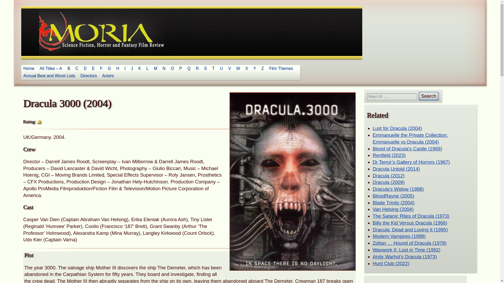  Describe the element at coordinates (69, 69) in the screenshot. I see `B` at that location.